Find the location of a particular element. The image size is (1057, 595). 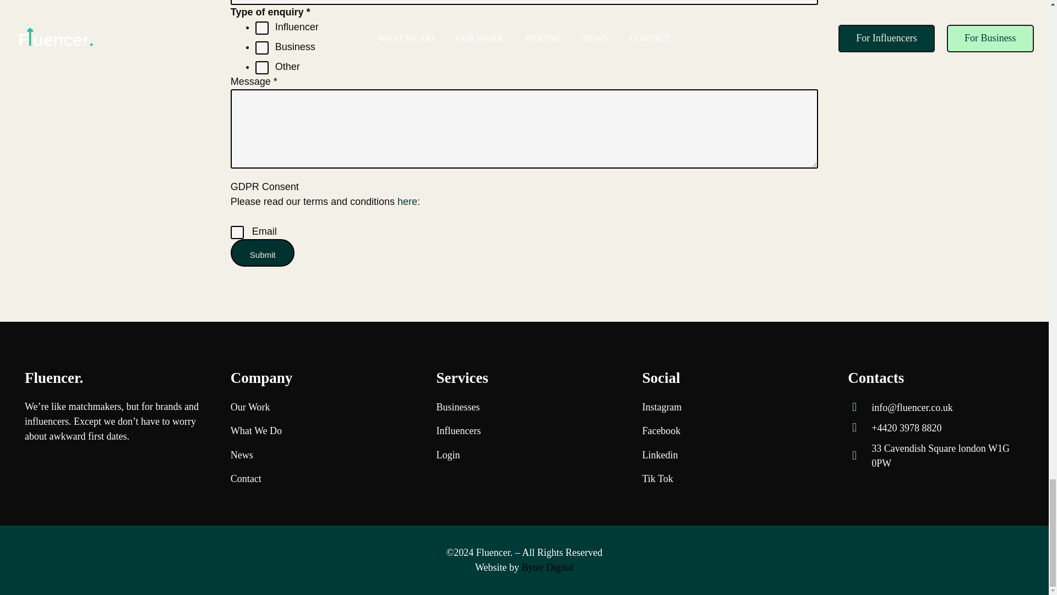

Business is located at coordinates (262, 47).